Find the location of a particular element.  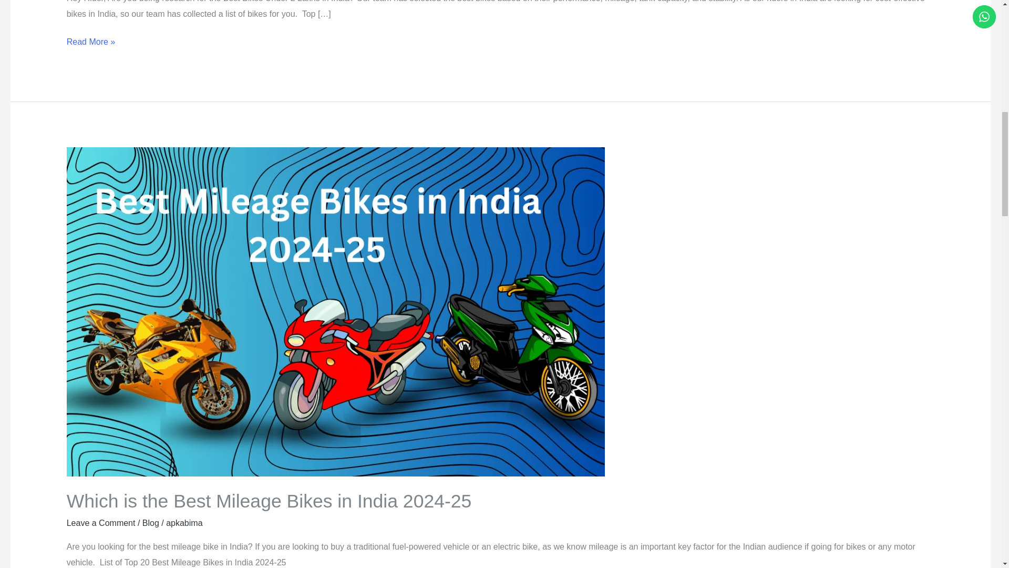

apkabima is located at coordinates (184, 523).